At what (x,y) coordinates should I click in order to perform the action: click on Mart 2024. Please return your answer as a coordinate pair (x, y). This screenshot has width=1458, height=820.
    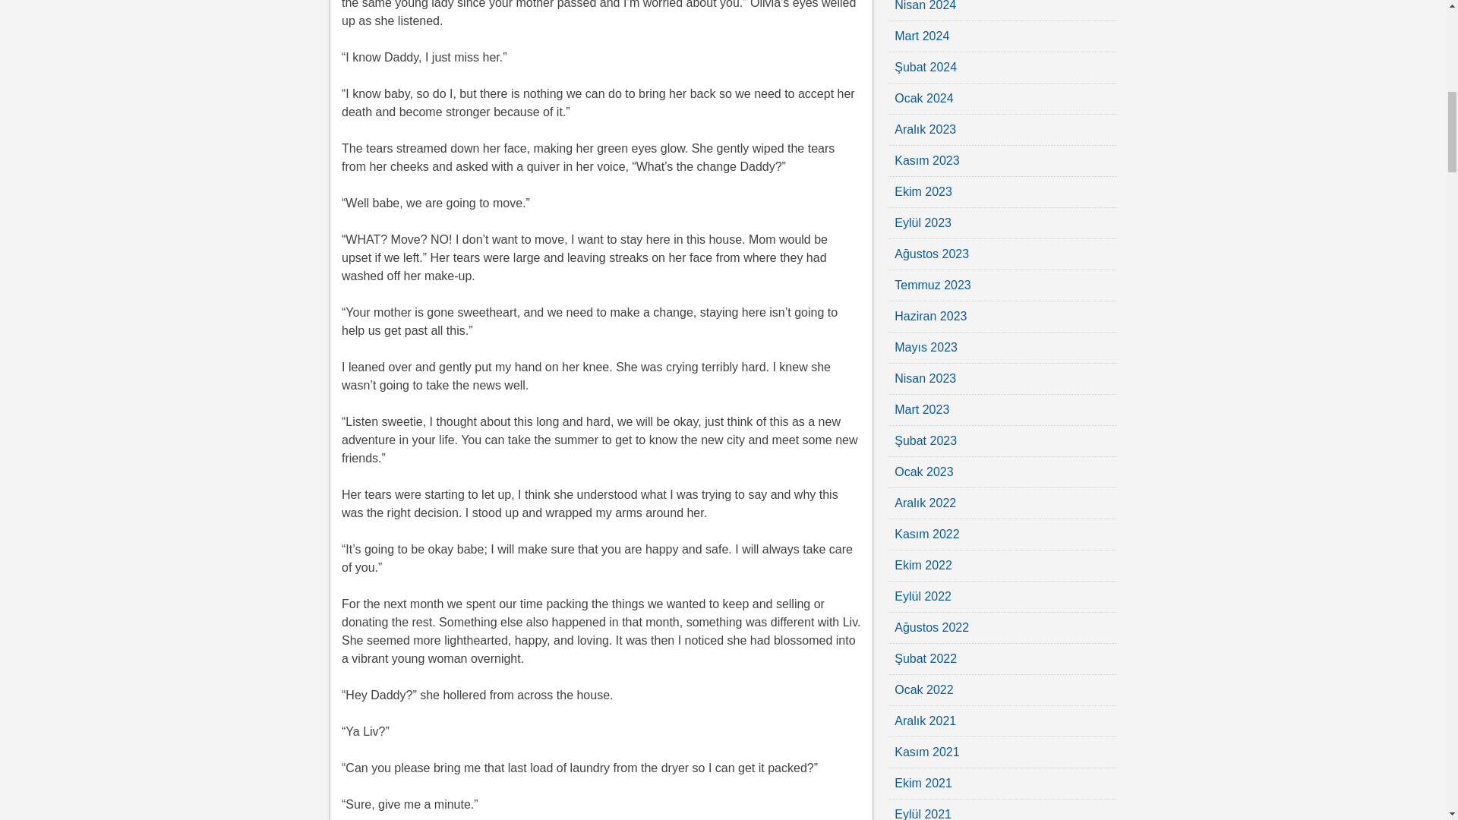
    Looking at the image, I should click on (922, 36).